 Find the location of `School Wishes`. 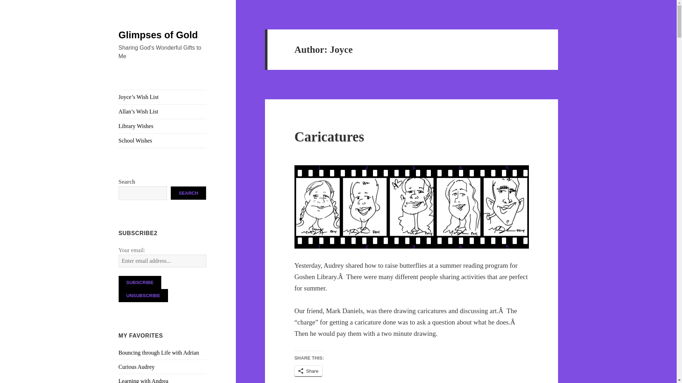

School Wishes is located at coordinates (163, 140).